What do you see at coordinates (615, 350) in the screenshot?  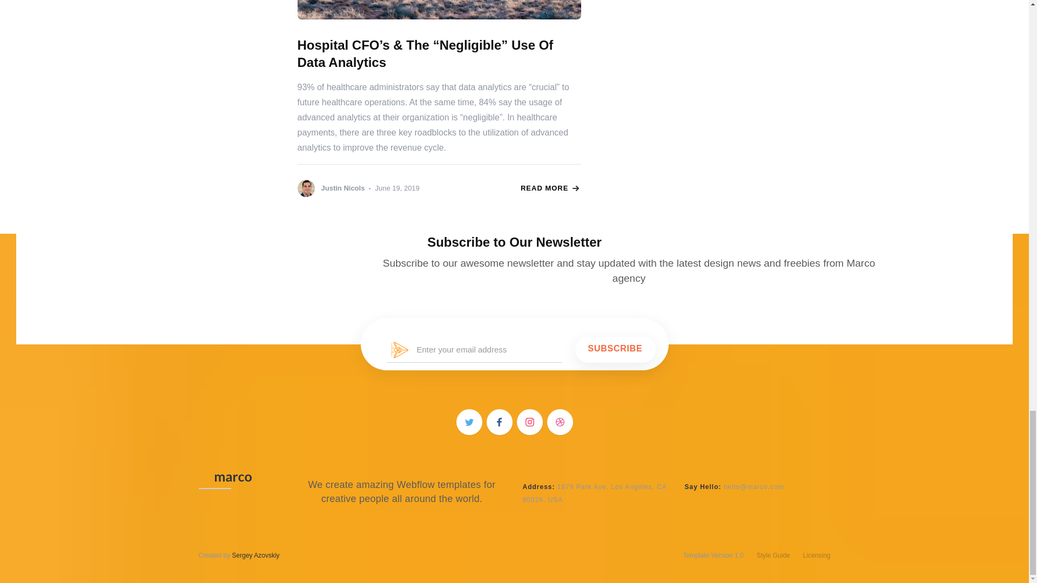 I see `Subscribe` at bounding box center [615, 350].